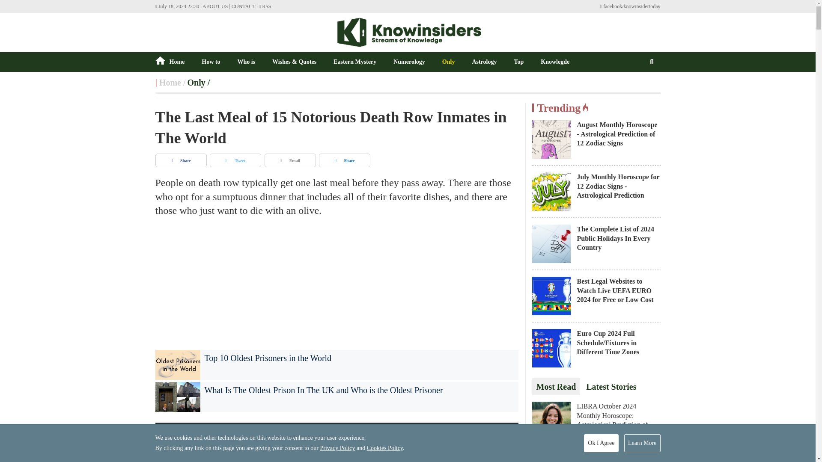  Describe the element at coordinates (170, 62) in the screenshot. I see `Home` at that location.